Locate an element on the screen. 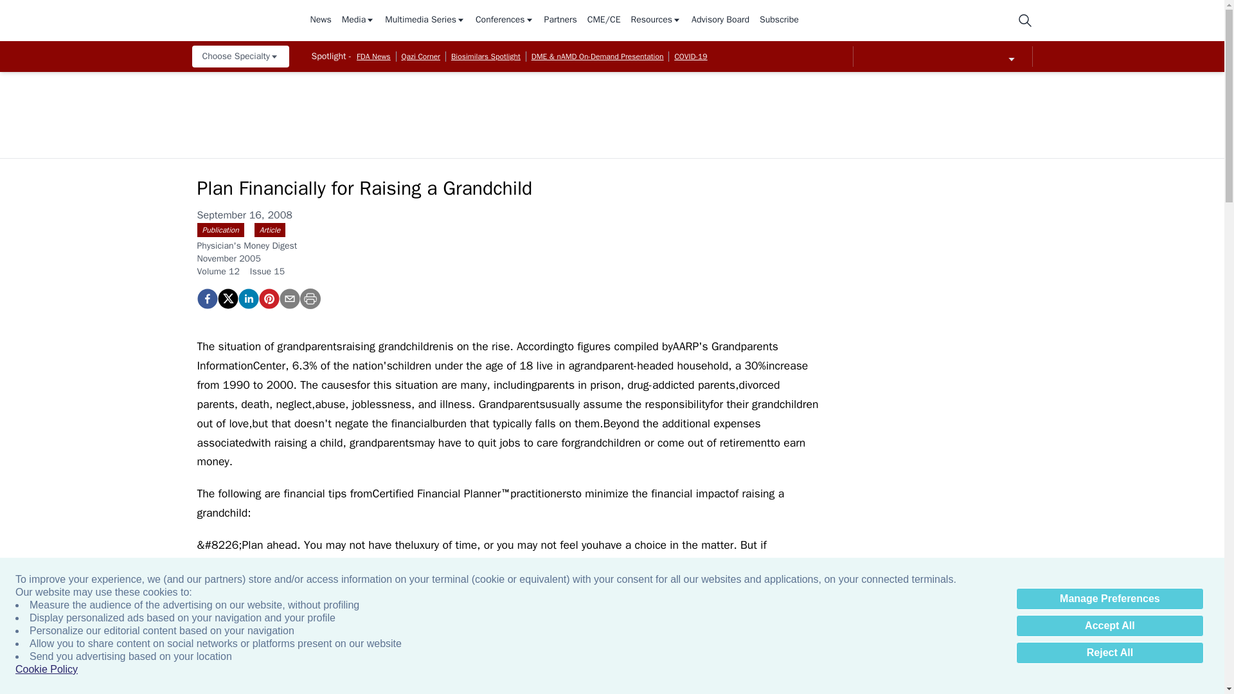  News is located at coordinates (320, 21).